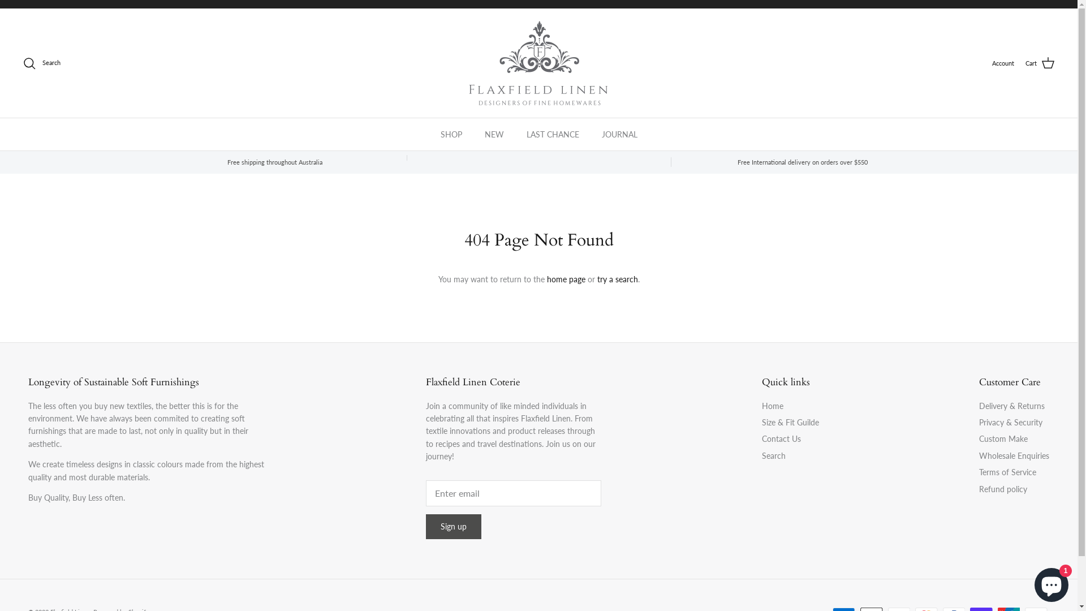 Image resolution: width=1086 pixels, height=611 pixels. Describe the element at coordinates (774, 456) in the screenshot. I see `Search` at that location.